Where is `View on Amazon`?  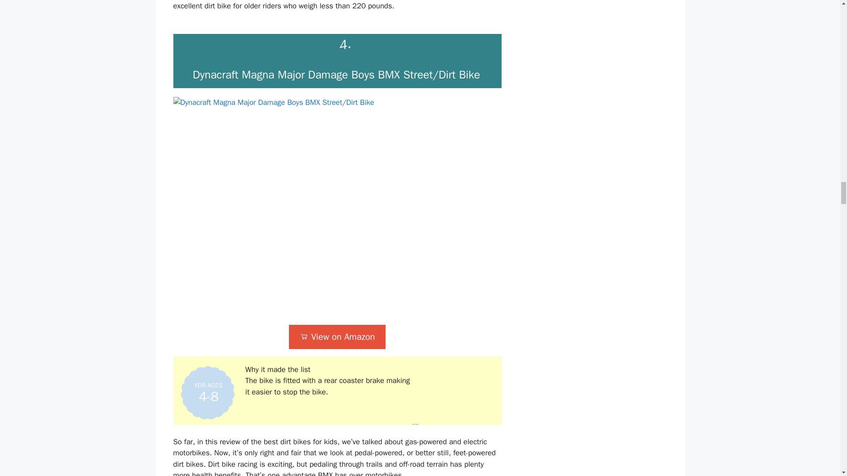 View on Amazon is located at coordinates (337, 337).